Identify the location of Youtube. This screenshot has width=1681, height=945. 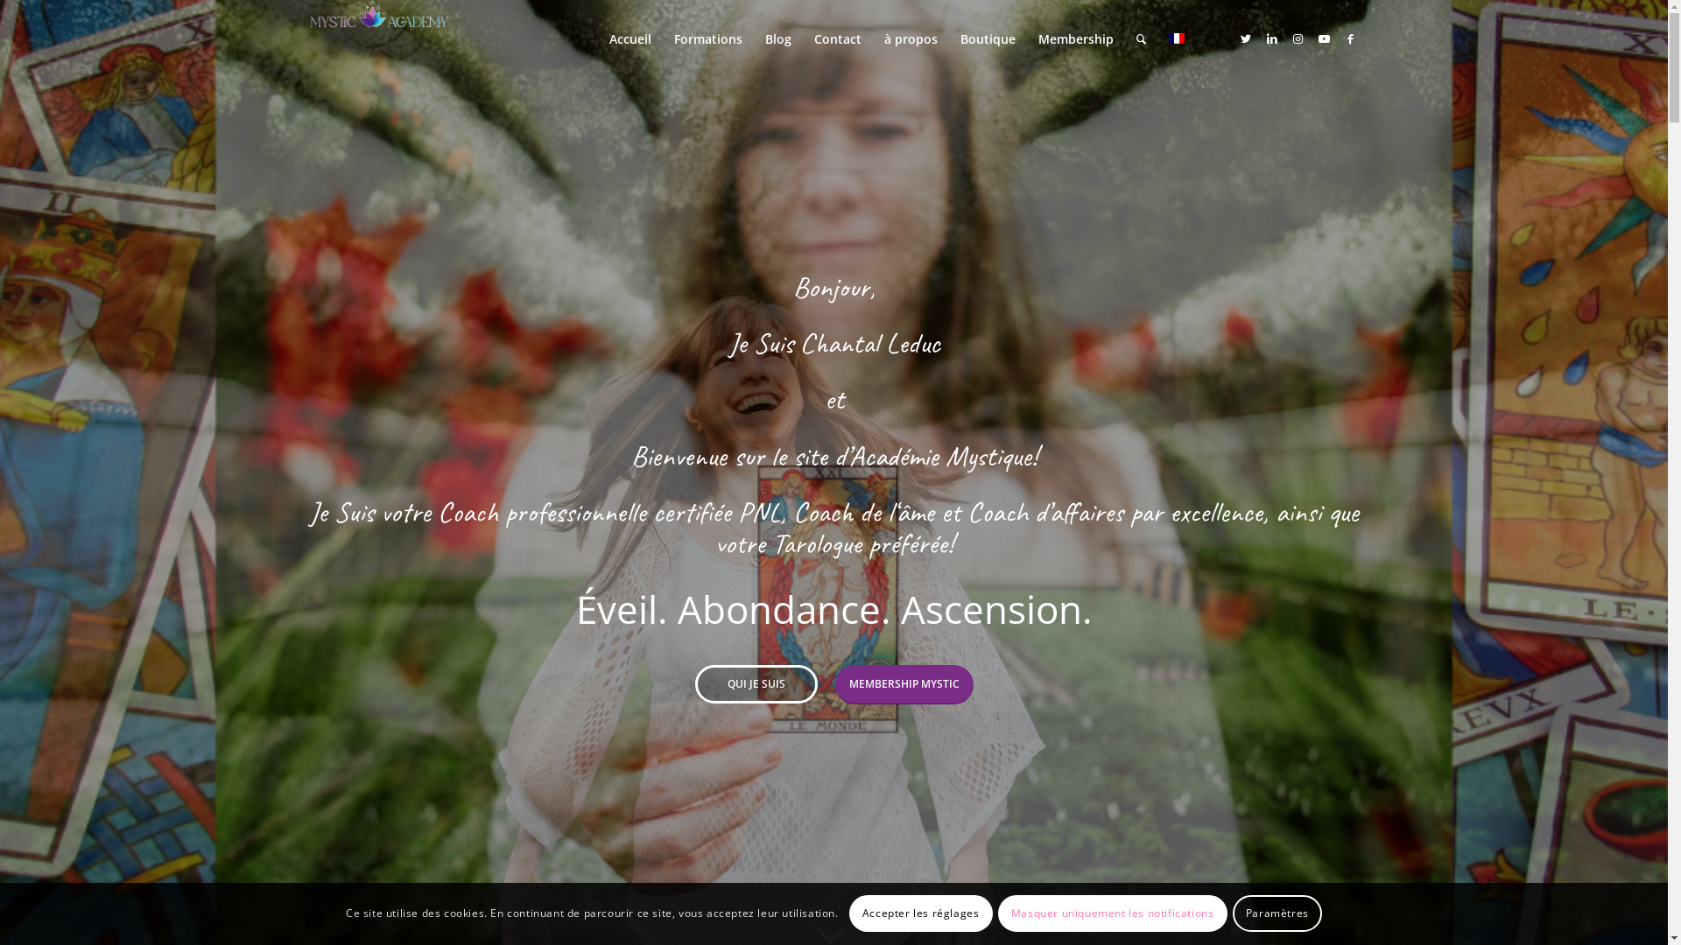
(1325, 38).